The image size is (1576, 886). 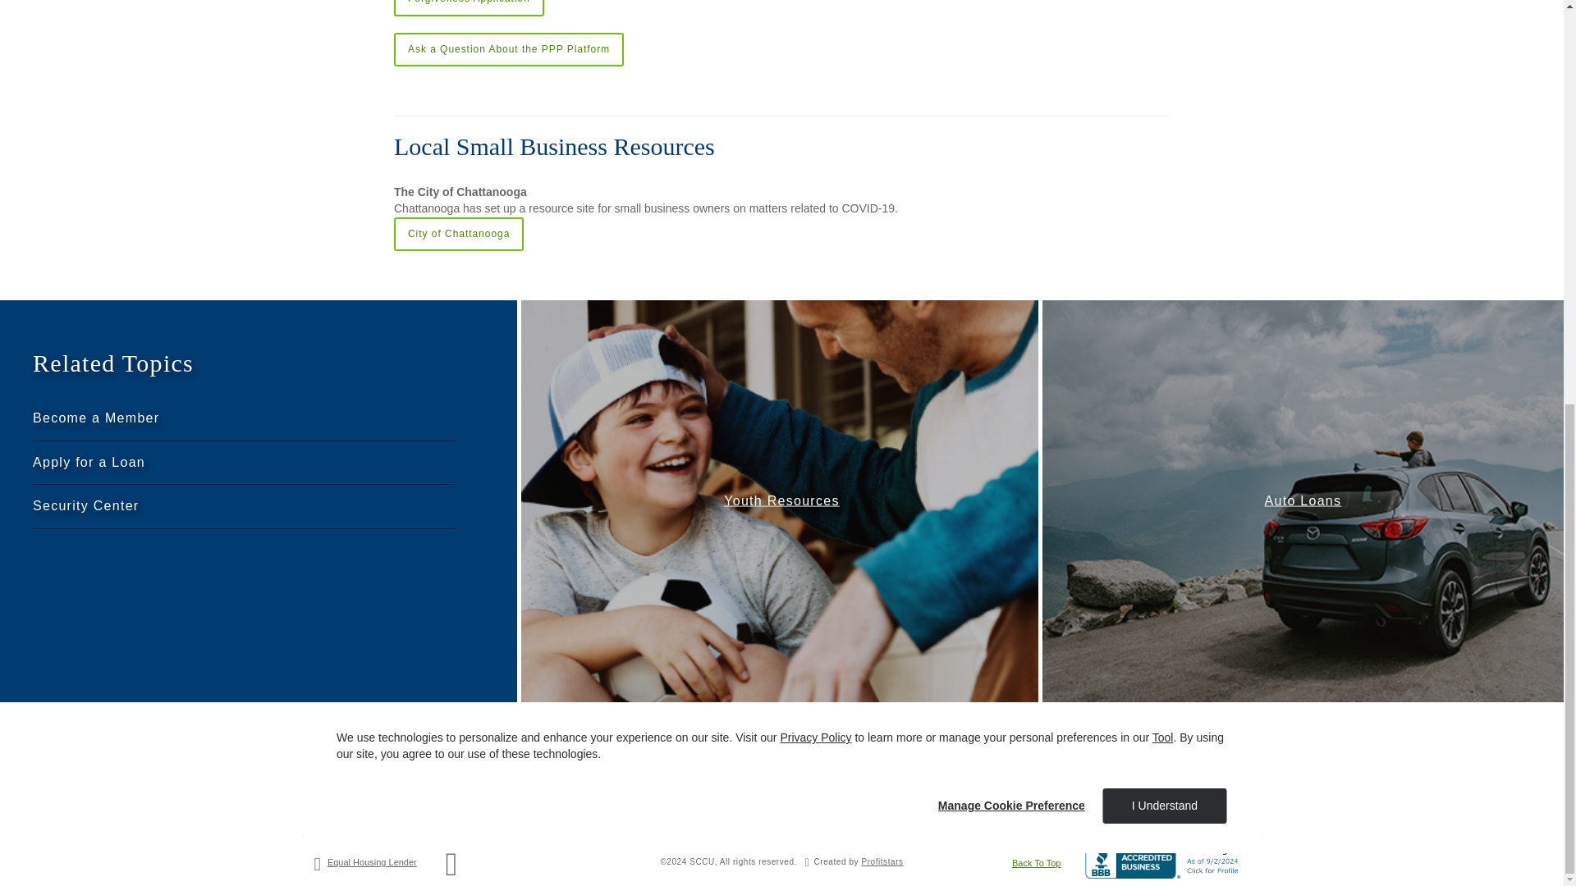 What do you see at coordinates (882, 861) in the screenshot?
I see `Created by Profitstars` at bounding box center [882, 861].